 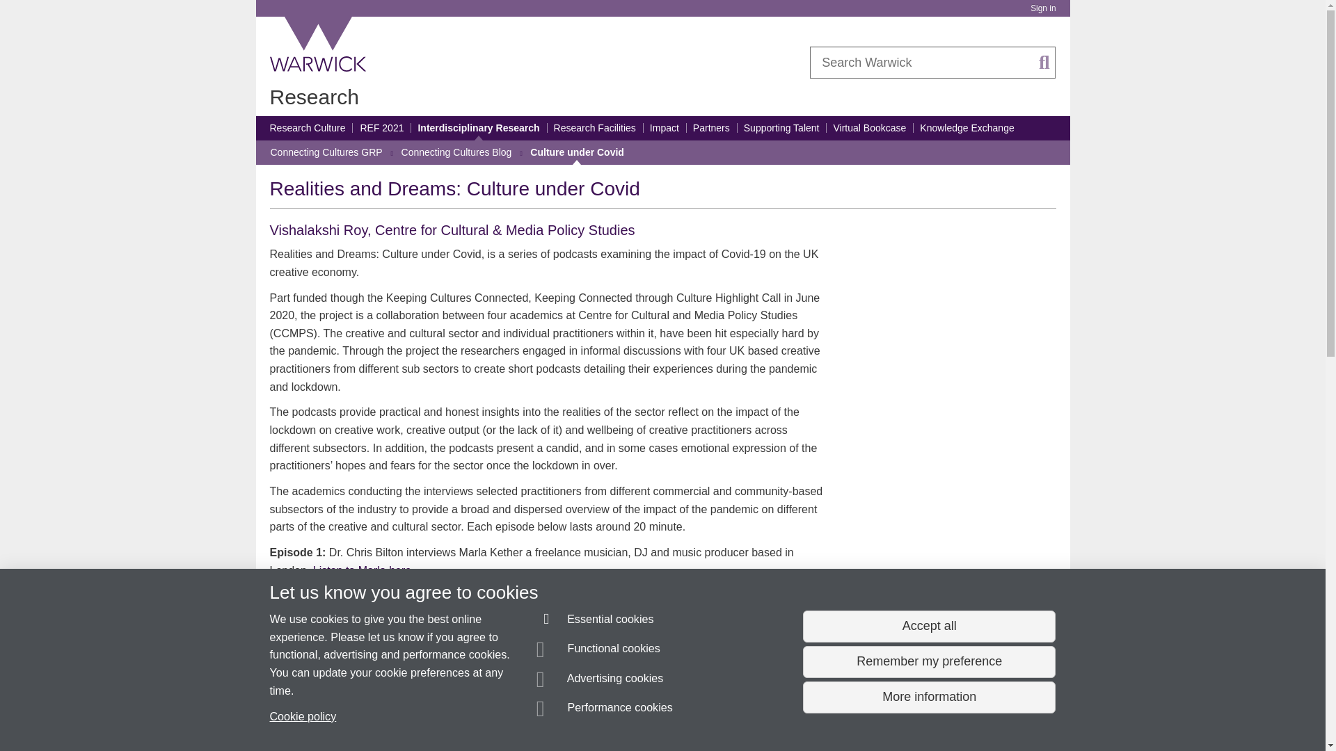 I want to click on REF 2021, so click(x=381, y=128).